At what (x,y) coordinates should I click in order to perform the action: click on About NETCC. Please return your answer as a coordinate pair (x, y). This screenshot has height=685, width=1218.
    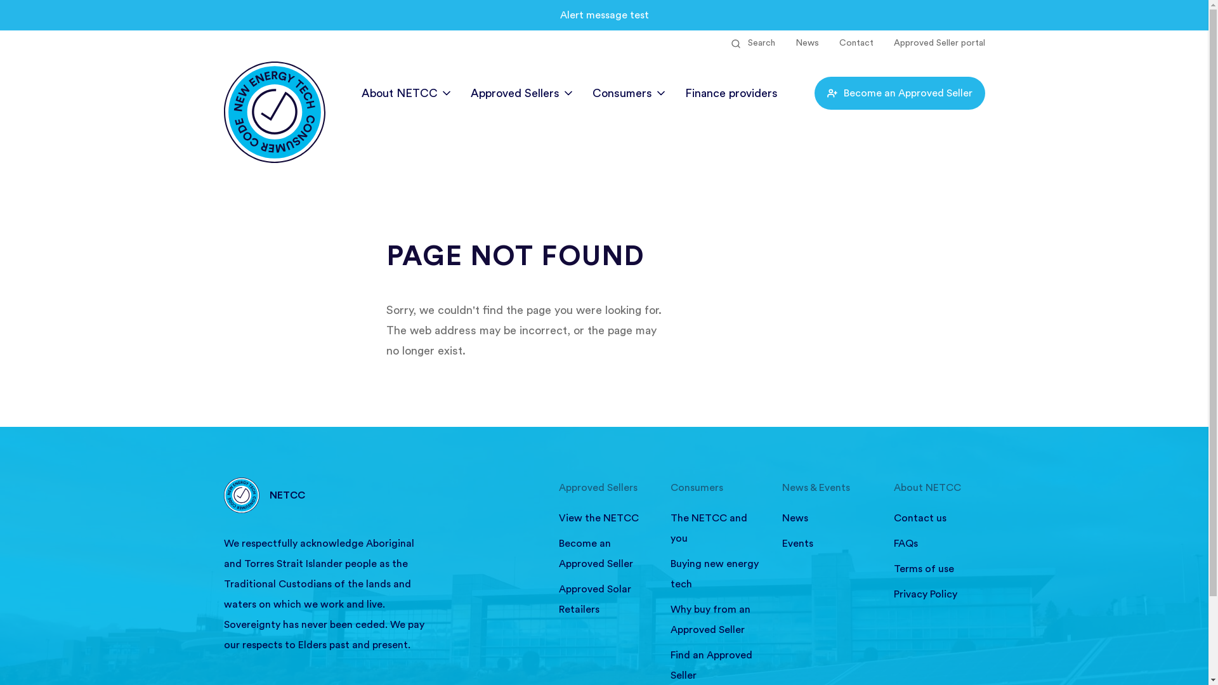
    Looking at the image, I should click on (406, 93).